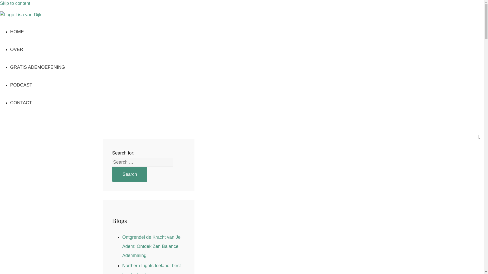 This screenshot has width=488, height=274. What do you see at coordinates (130, 174) in the screenshot?
I see `Search` at bounding box center [130, 174].